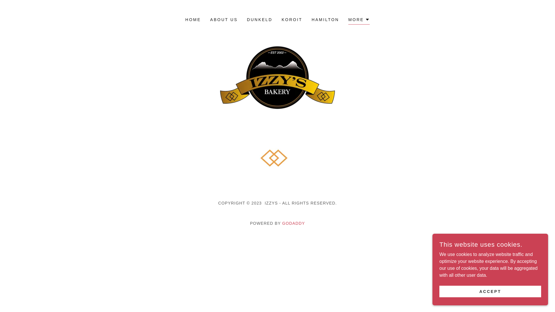 Image resolution: width=555 pixels, height=312 pixels. I want to click on ABOUT US, so click(224, 20).